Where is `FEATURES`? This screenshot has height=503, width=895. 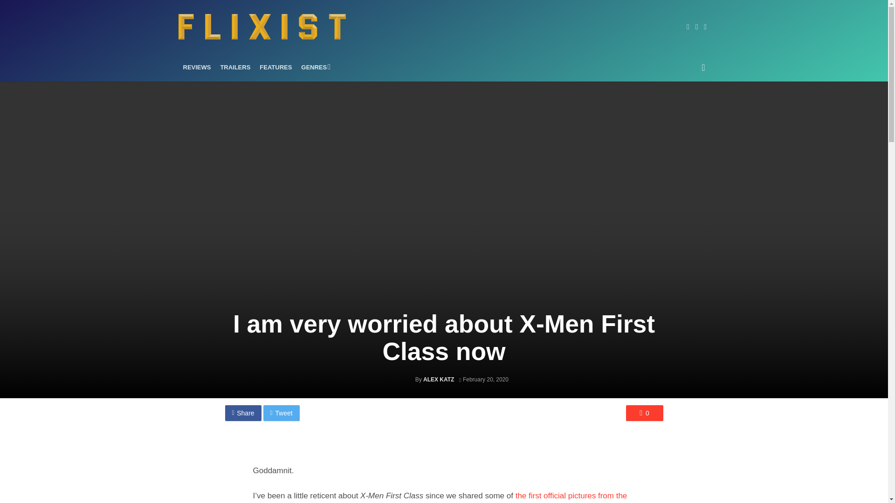
FEATURES is located at coordinates (275, 67).